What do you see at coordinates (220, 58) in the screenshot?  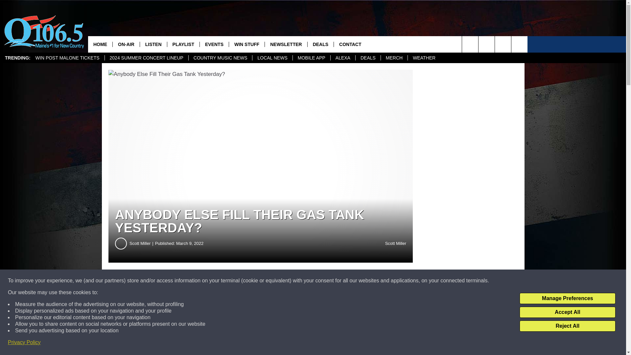 I see `COUNTRY MUSIC NEWS` at bounding box center [220, 58].